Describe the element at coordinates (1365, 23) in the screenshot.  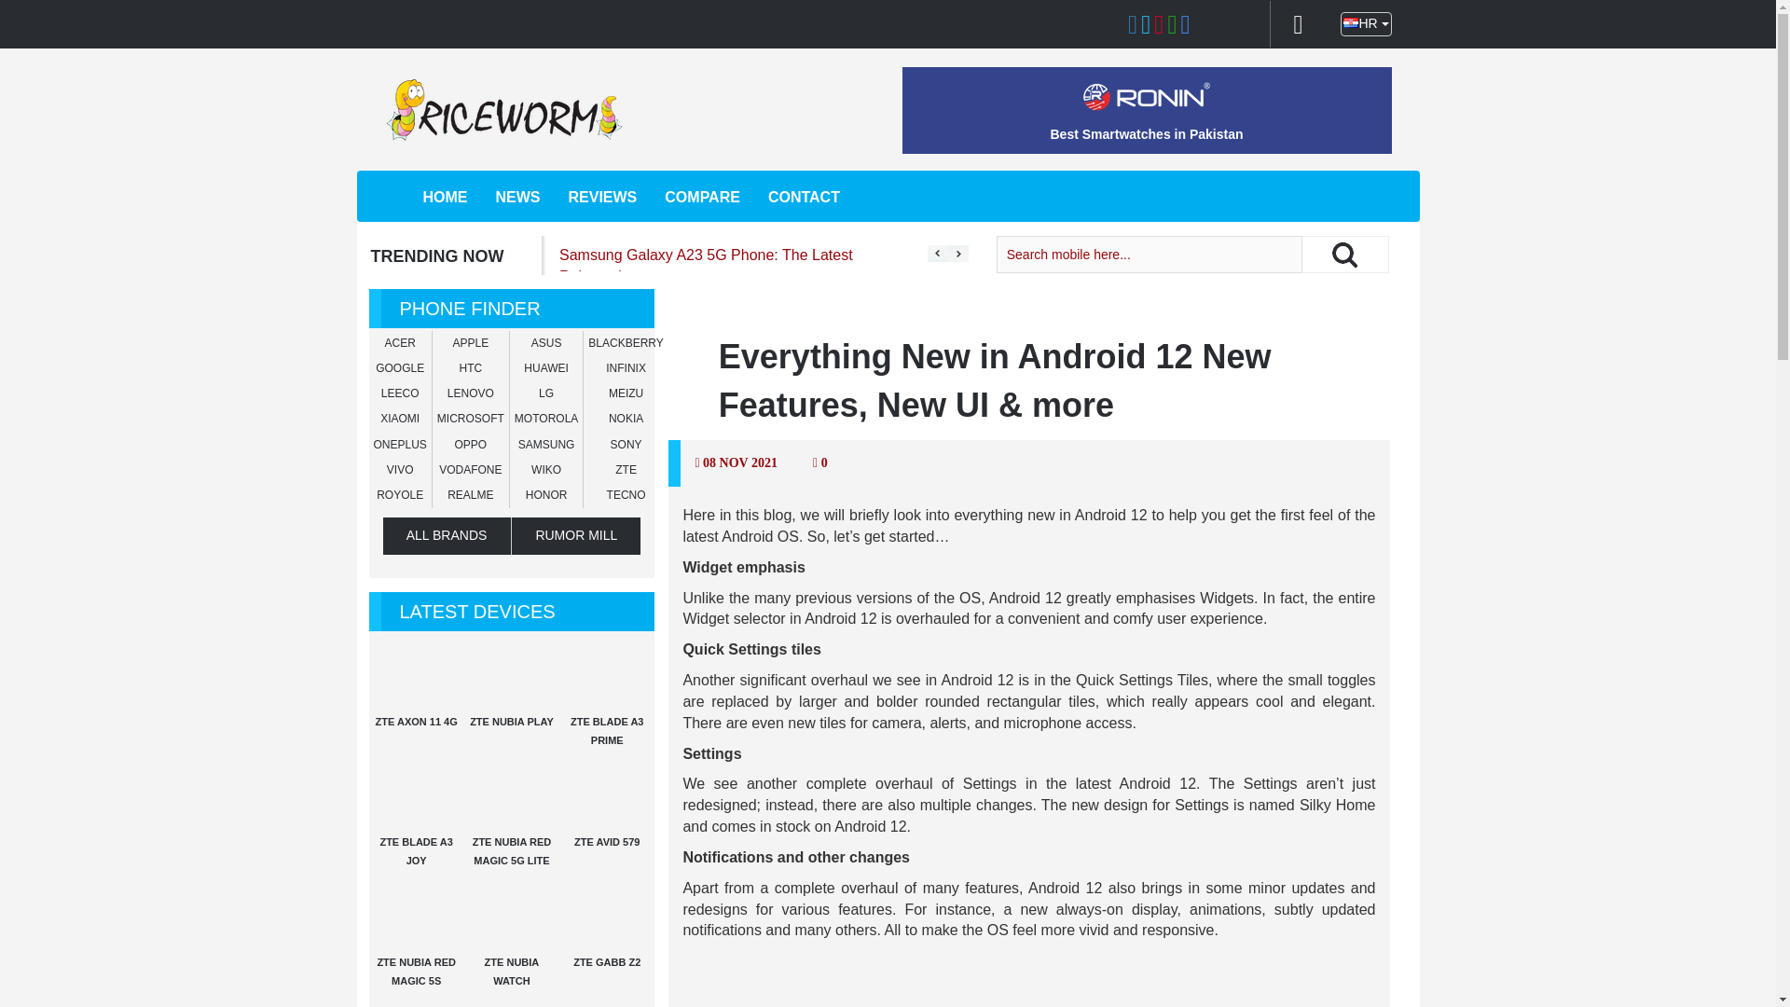
I see `HR` at that location.